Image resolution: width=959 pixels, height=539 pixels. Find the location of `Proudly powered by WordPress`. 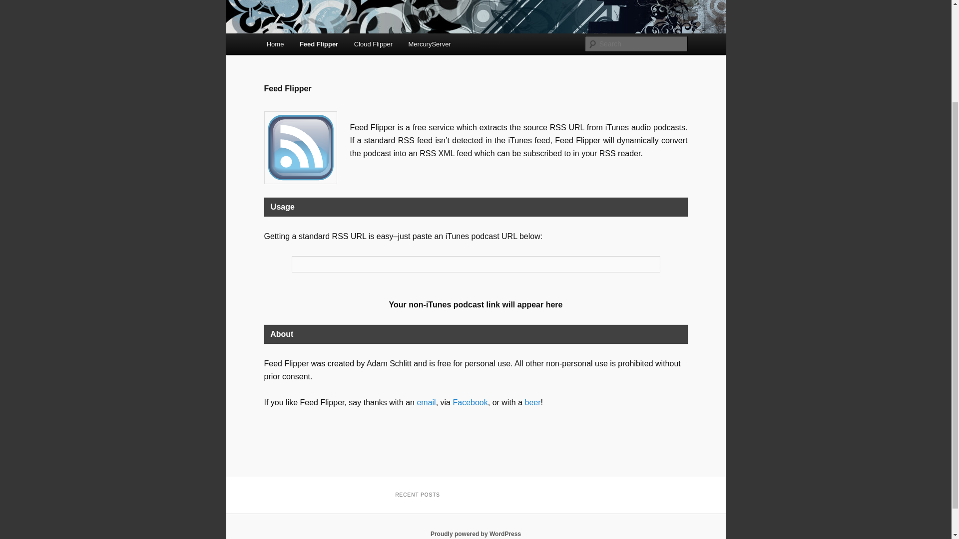

Proudly powered by WordPress is located at coordinates (476, 534).